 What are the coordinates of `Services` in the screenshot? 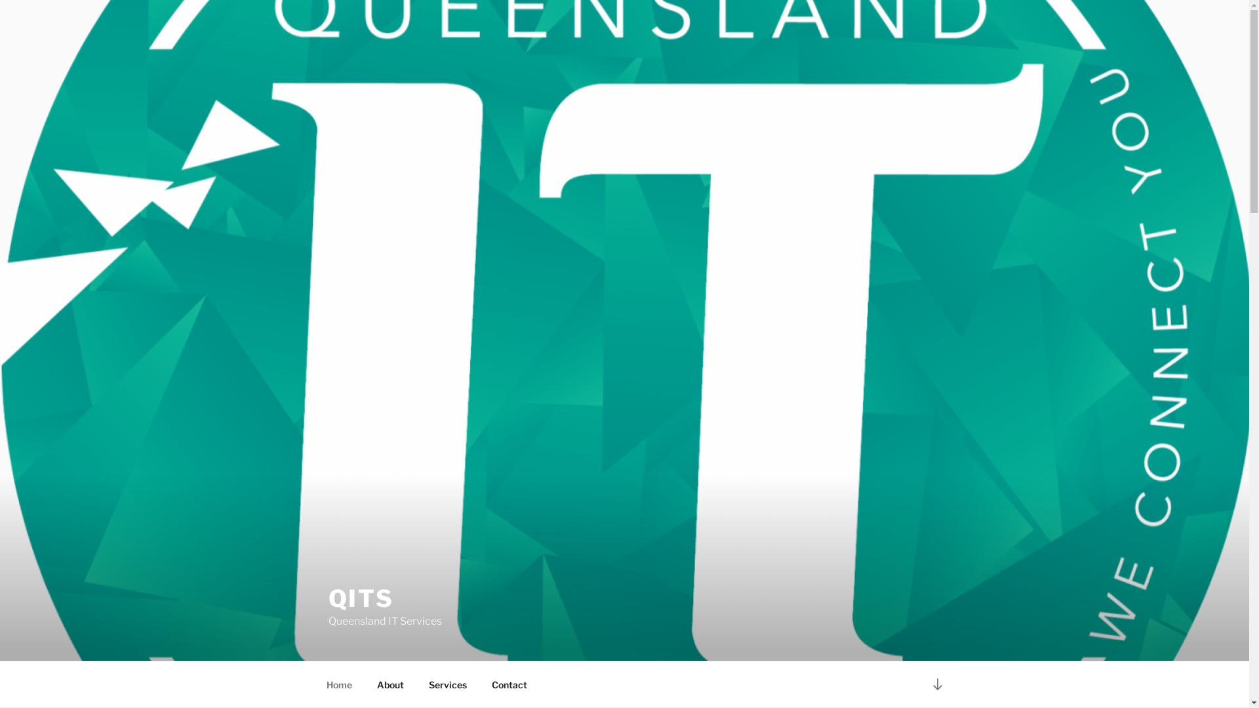 It's located at (447, 684).